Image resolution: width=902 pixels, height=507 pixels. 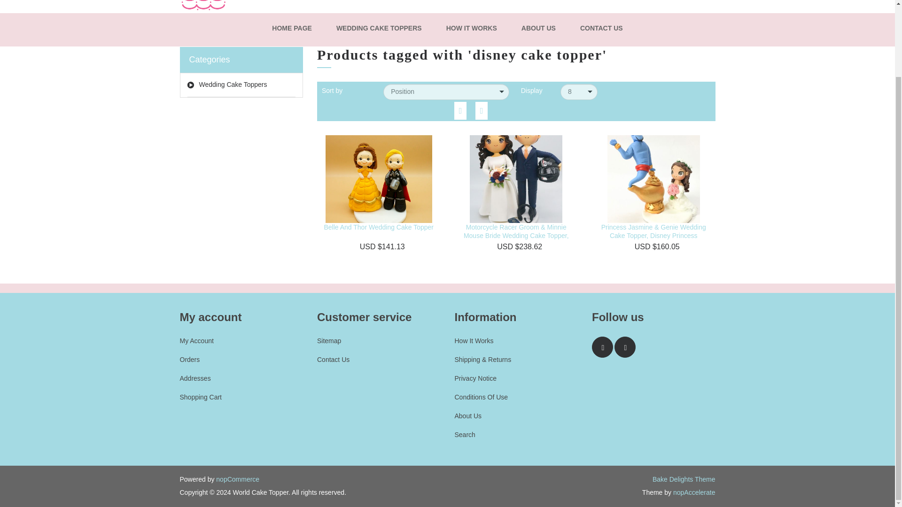 What do you see at coordinates (472, 28) in the screenshot?
I see `HOW IT WORKS` at bounding box center [472, 28].